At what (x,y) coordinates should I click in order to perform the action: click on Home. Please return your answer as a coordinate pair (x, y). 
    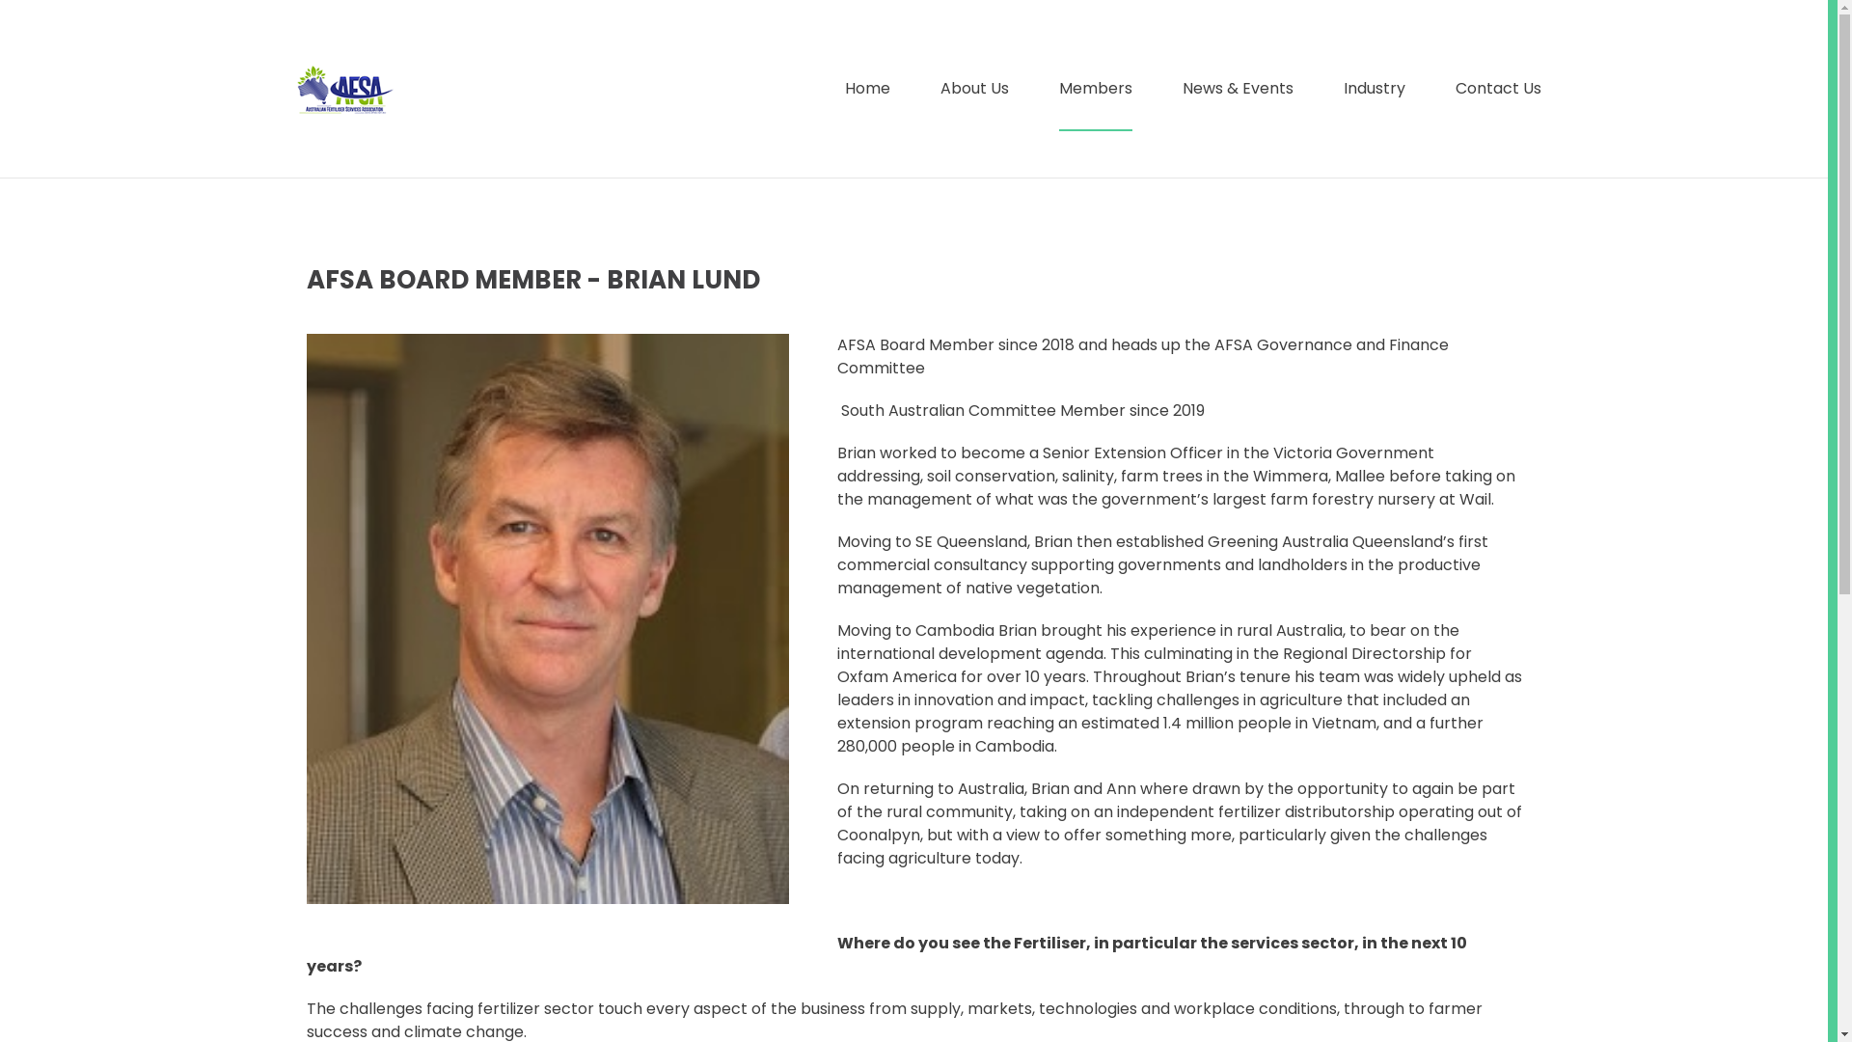
    Looking at the image, I should click on (868, 89).